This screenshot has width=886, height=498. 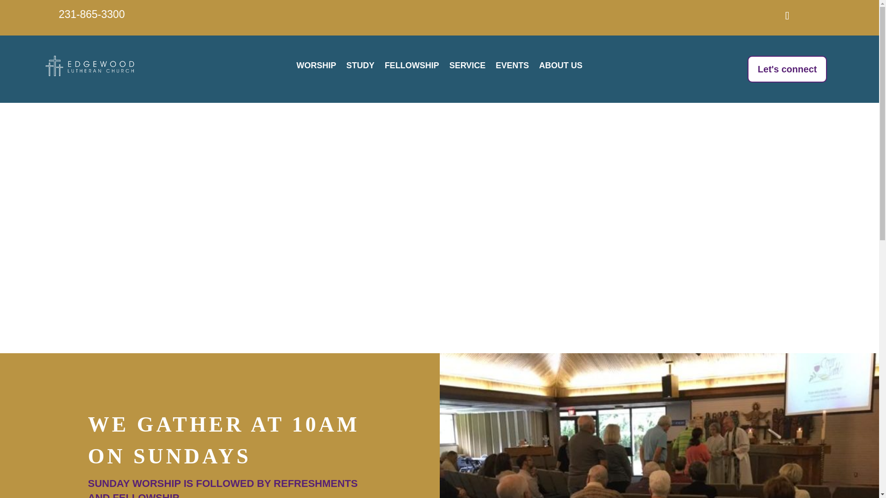 What do you see at coordinates (412, 67) in the screenshot?
I see `FELLOWSHIP` at bounding box center [412, 67].